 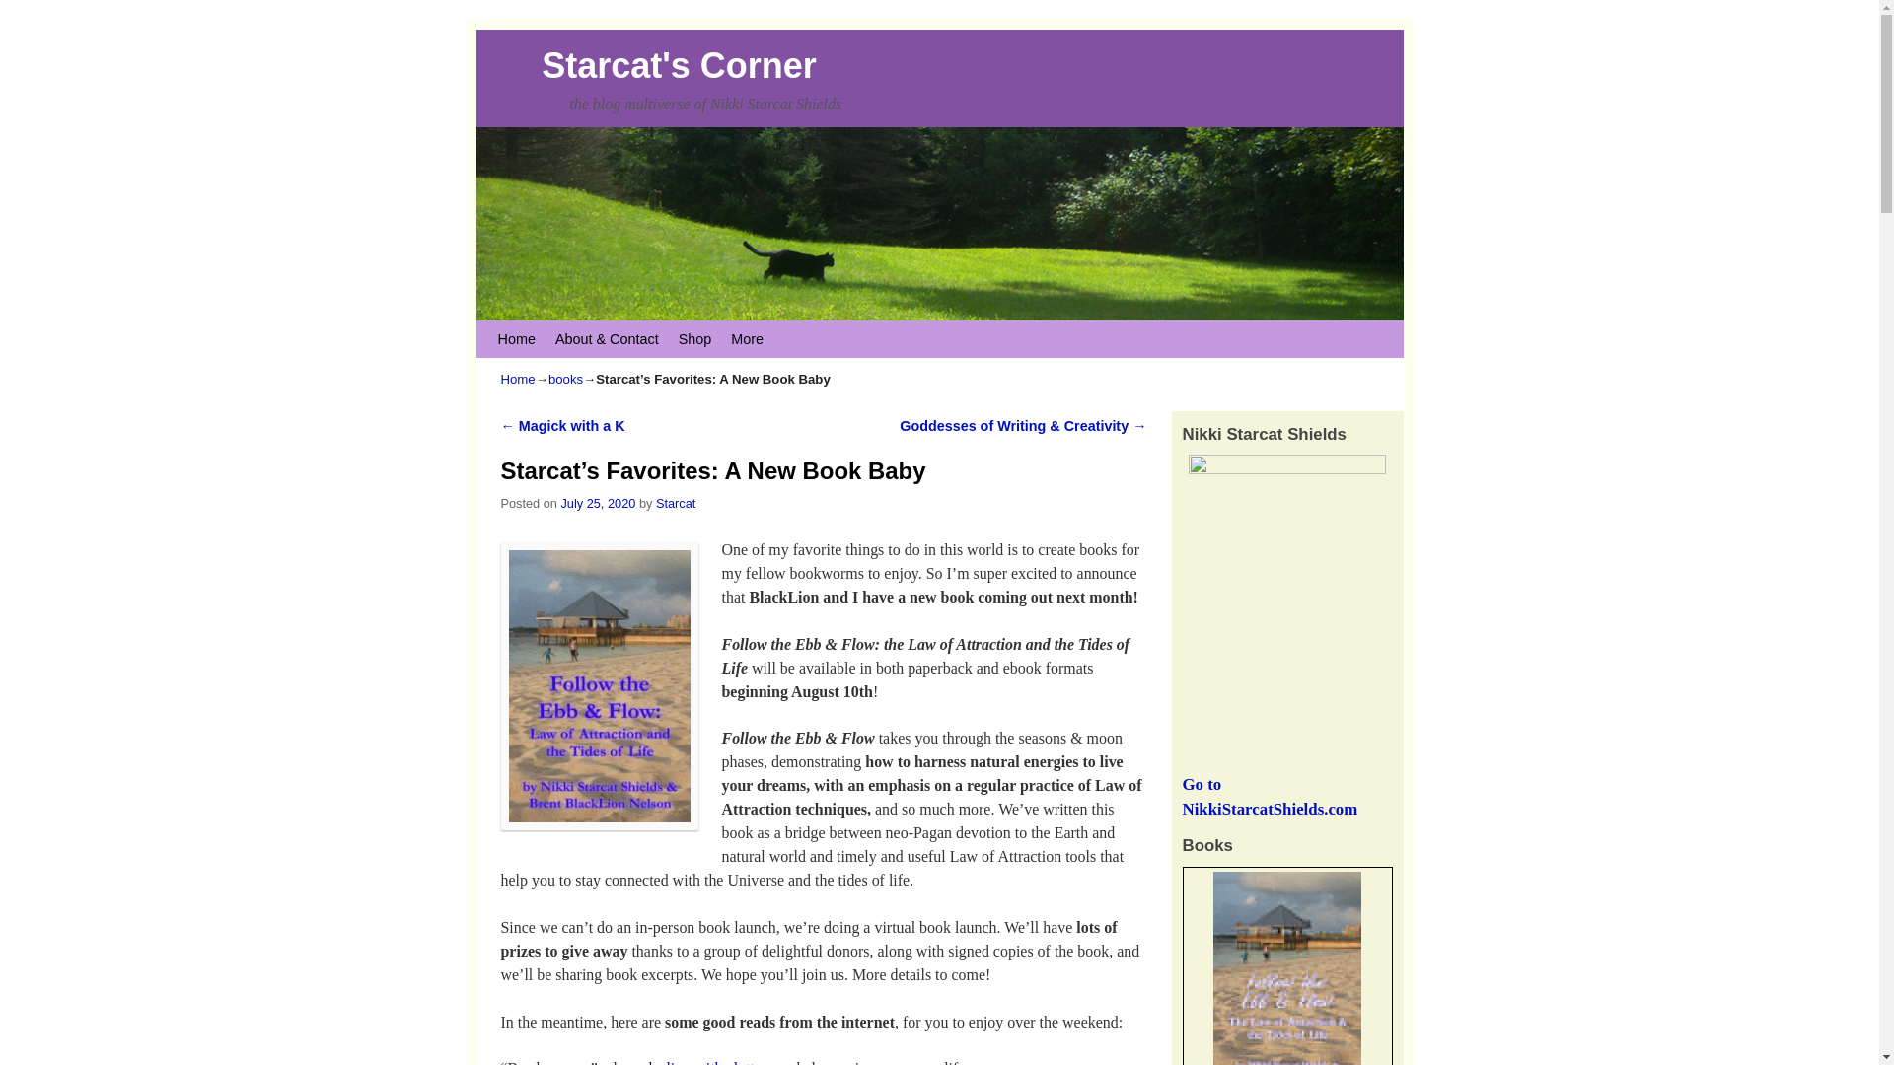 I want to click on dealing with clutter, so click(x=704, y=1062).